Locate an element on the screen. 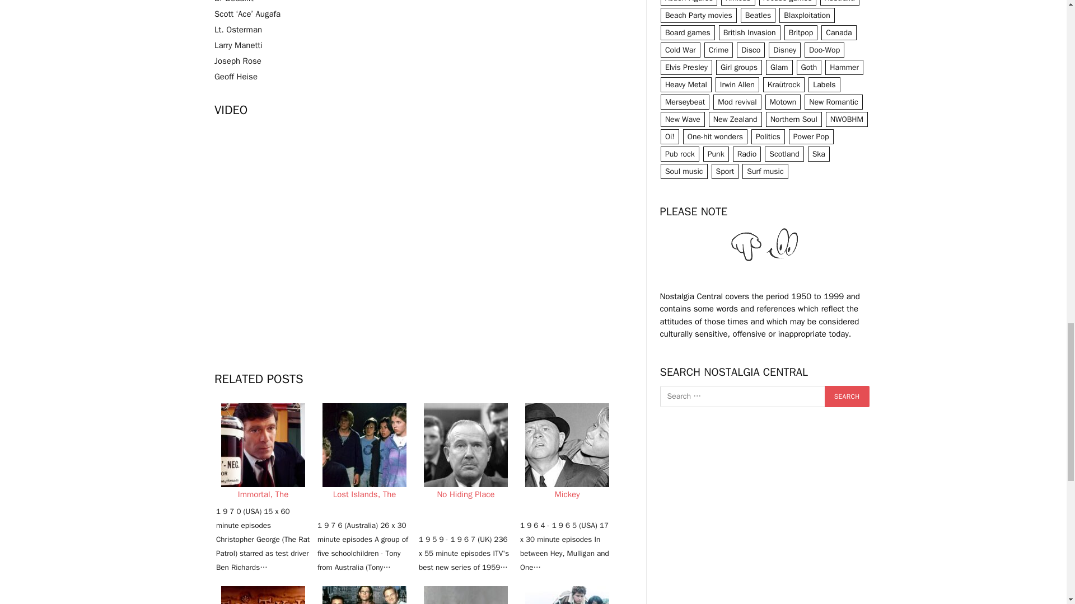 The height and width of the screenshot is (604, 1075). Immortal, The is located at coordinates (263, 445).